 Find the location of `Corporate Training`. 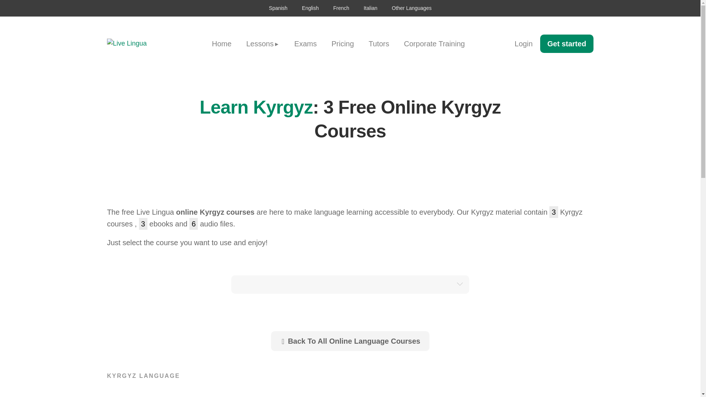

Corporate Training is located at coordinates (435, 43).